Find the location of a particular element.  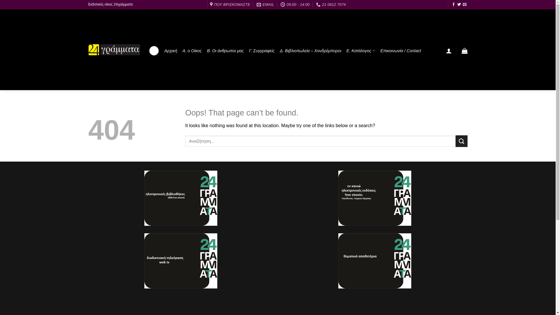

Send us an email is located at coordinates (465, 5).